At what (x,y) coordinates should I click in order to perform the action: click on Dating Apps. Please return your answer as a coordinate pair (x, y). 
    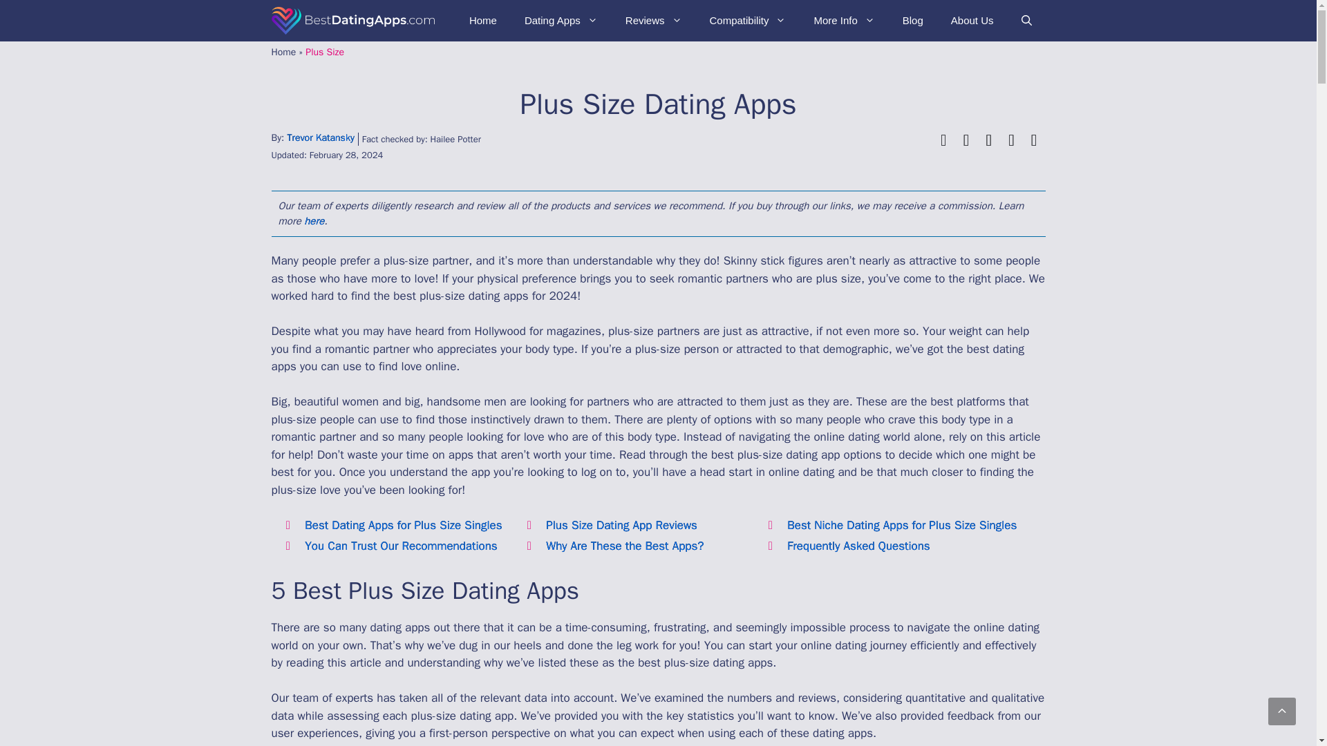
    Looking at the image, I should click on (561, 21).